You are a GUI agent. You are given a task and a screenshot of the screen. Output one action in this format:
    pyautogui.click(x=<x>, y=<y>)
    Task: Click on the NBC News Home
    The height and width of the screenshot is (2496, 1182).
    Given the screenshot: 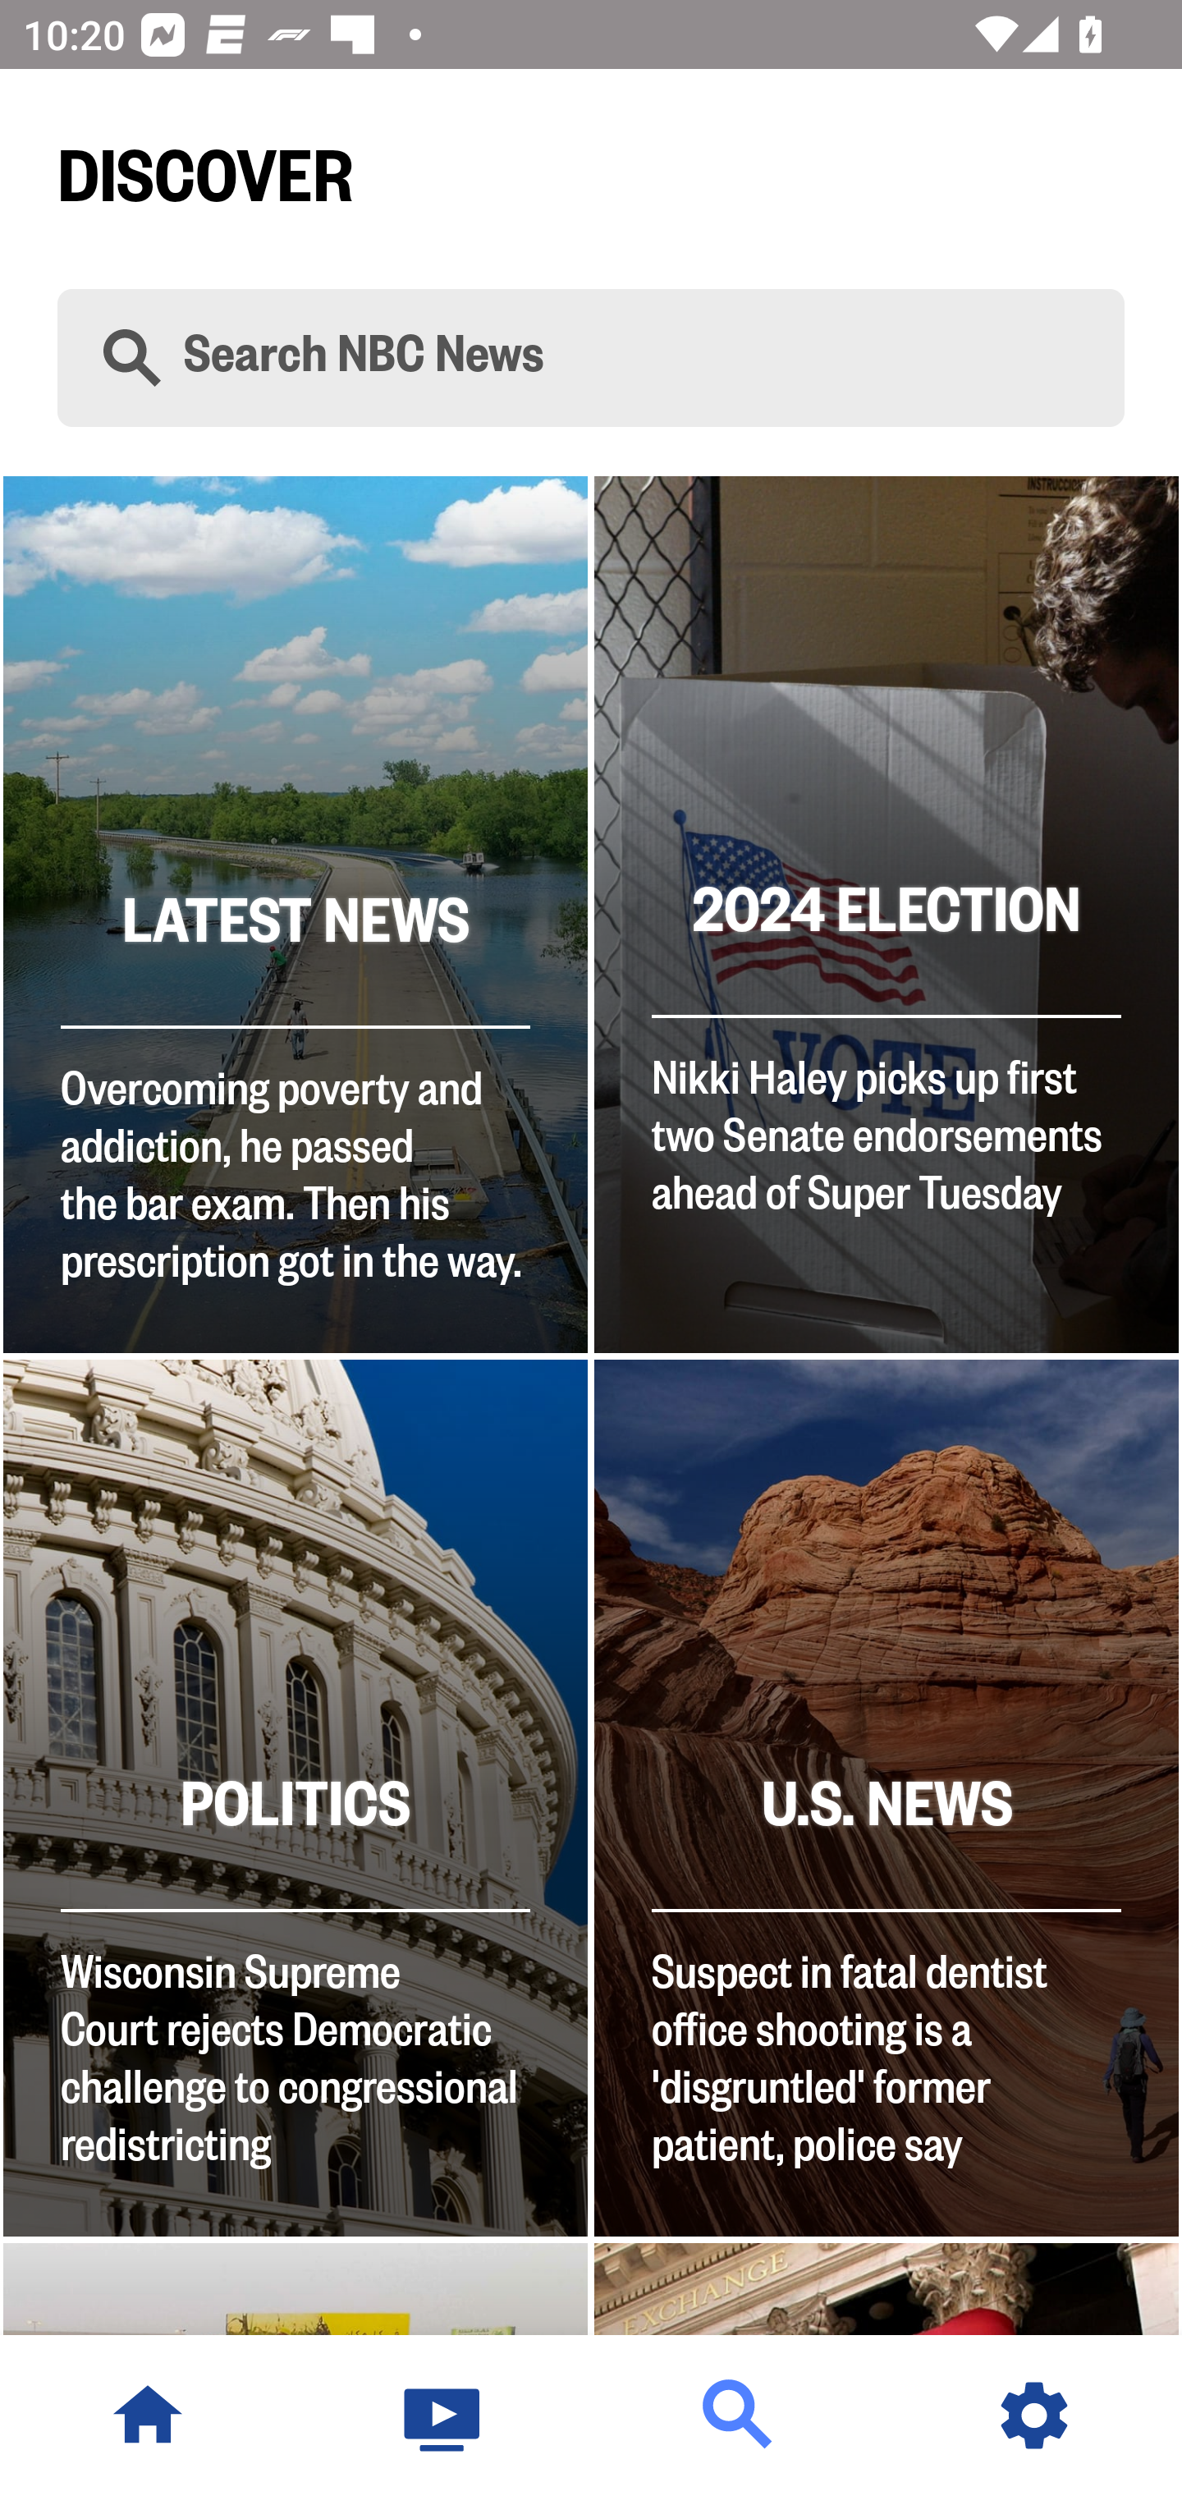 What is the action you would take?
    pyautogui.click(x=148, y=2416)
    